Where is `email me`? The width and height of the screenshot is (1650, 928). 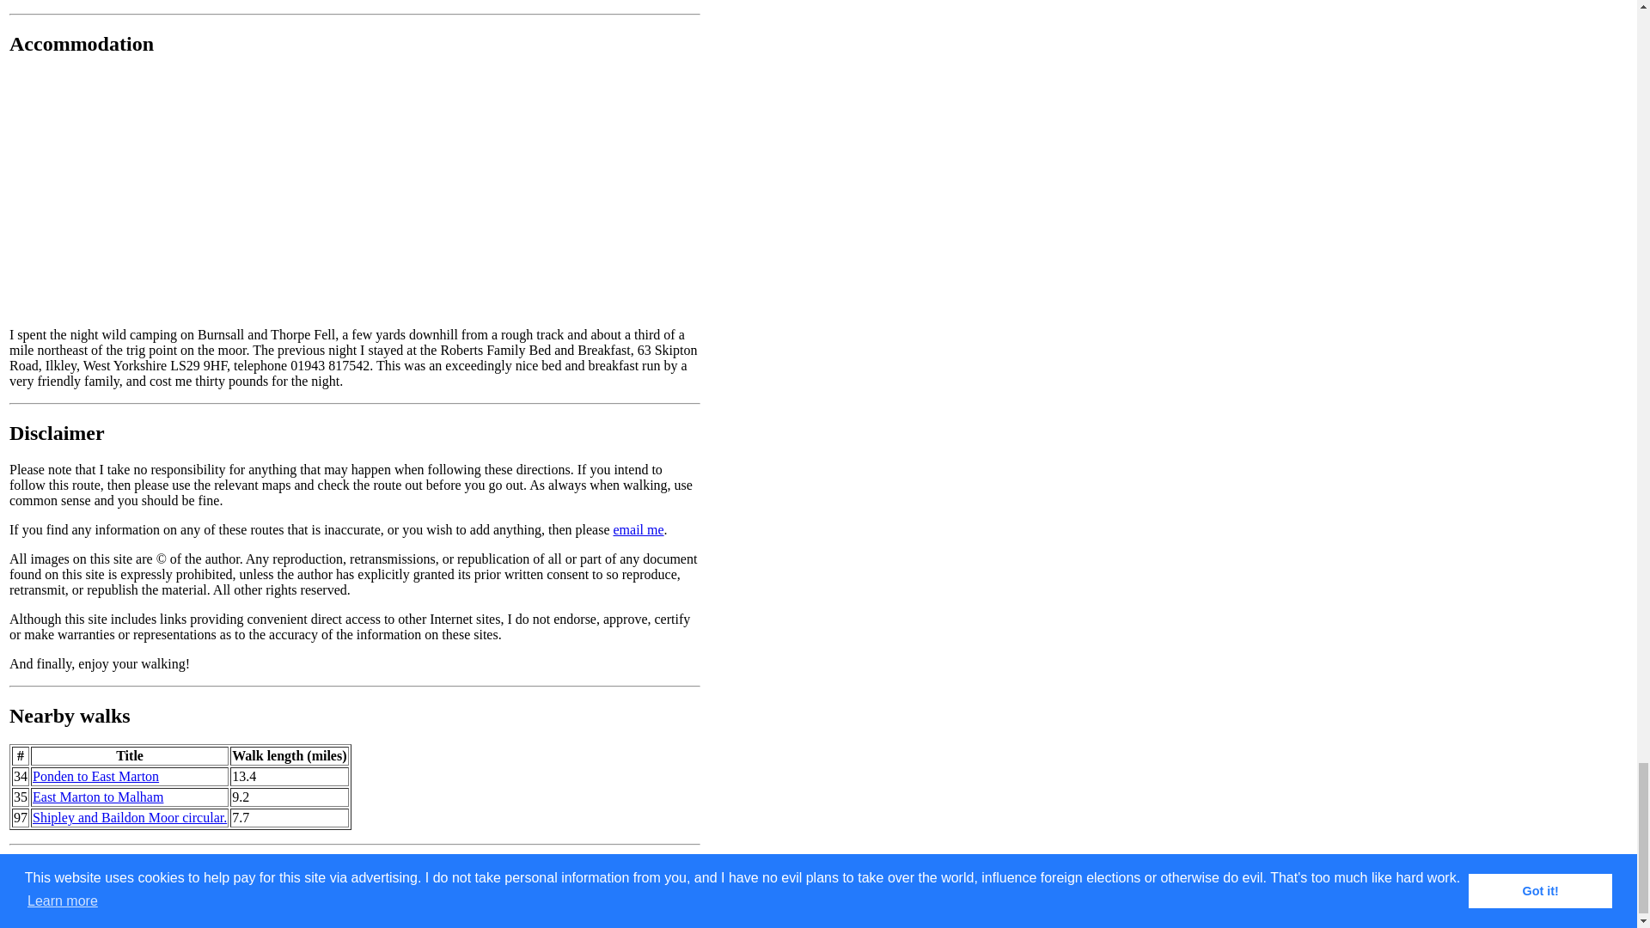 email me is located at coordinates (638, 529).